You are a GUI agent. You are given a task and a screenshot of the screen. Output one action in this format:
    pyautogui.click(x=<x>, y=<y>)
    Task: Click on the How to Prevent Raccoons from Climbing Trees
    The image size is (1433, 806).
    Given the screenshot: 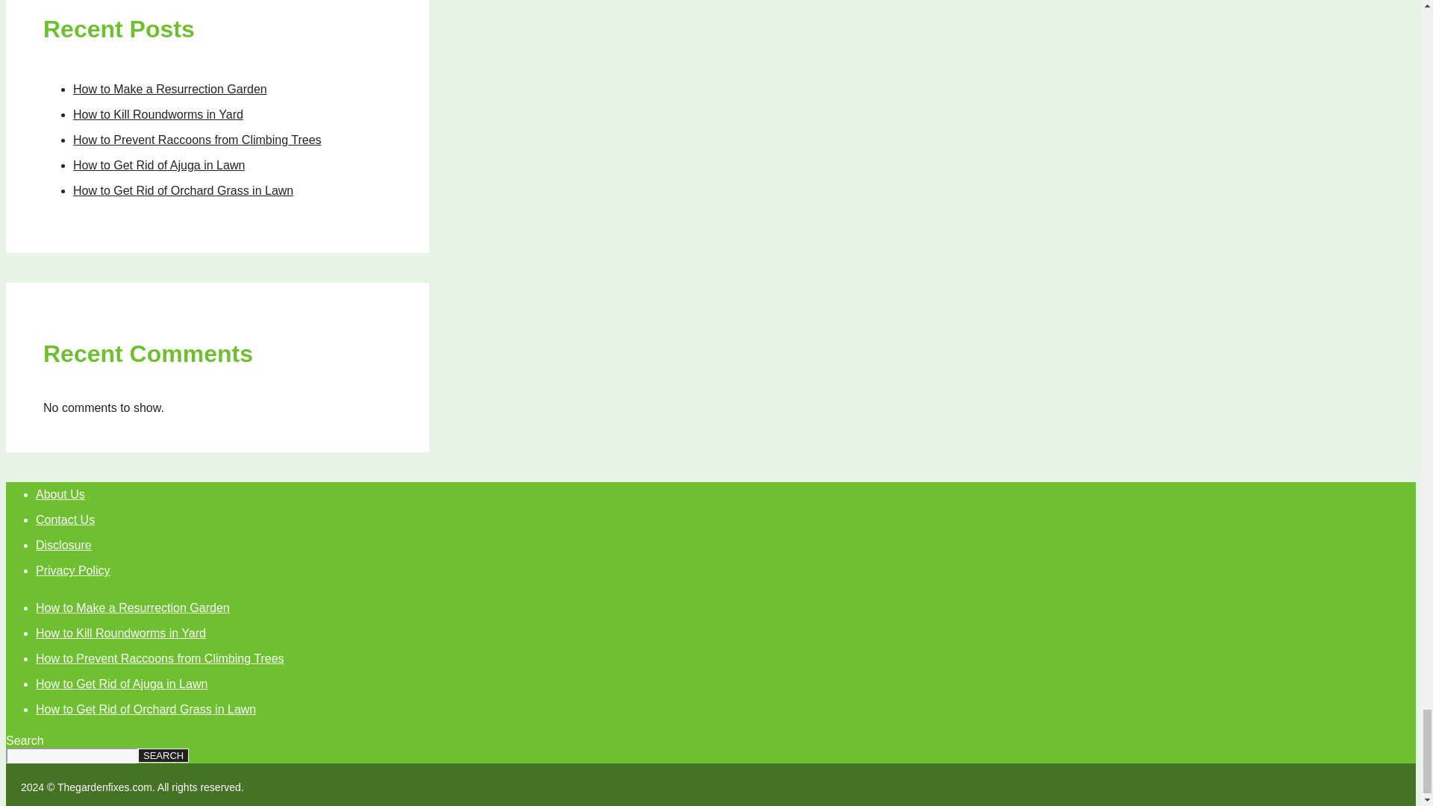 What is the action you would take?
    pyautogui.click(x=160, y=658)
    